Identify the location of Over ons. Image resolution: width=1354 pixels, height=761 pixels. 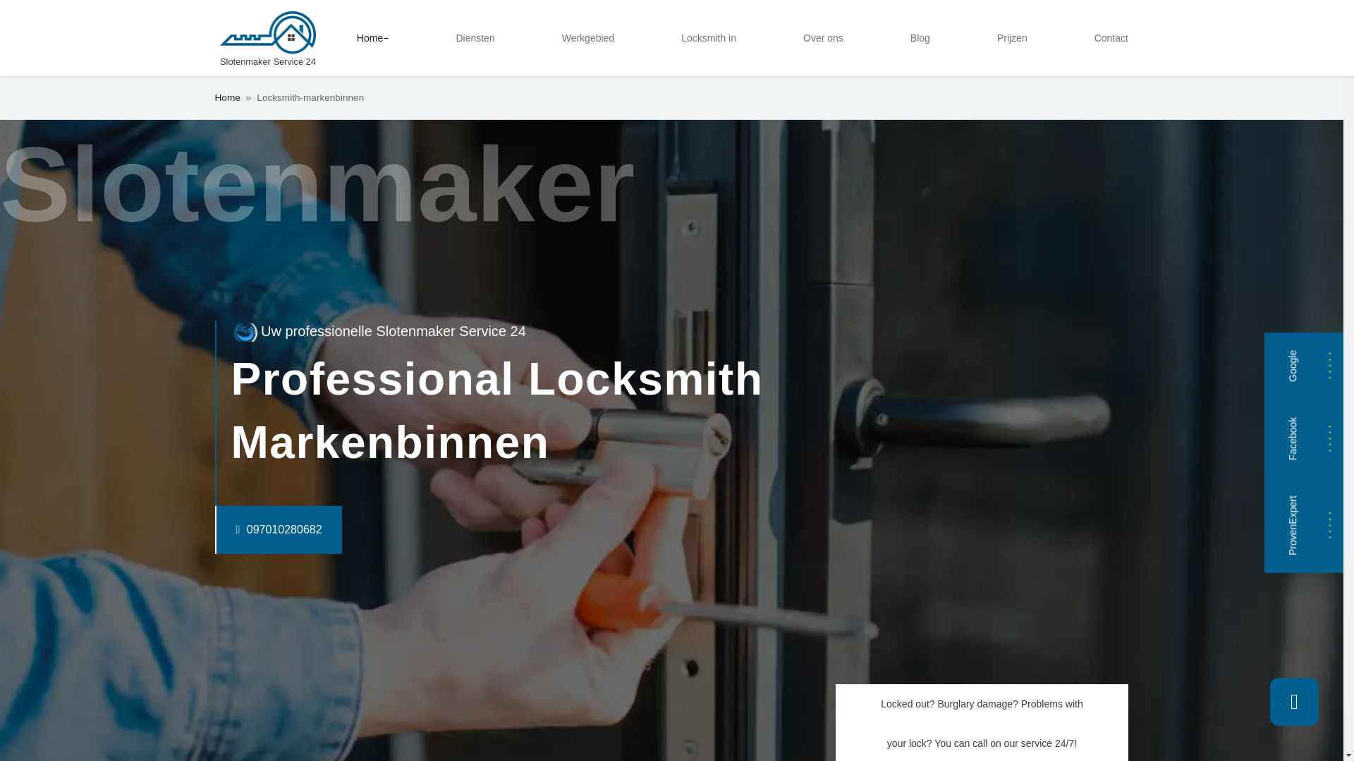
(822, 38).